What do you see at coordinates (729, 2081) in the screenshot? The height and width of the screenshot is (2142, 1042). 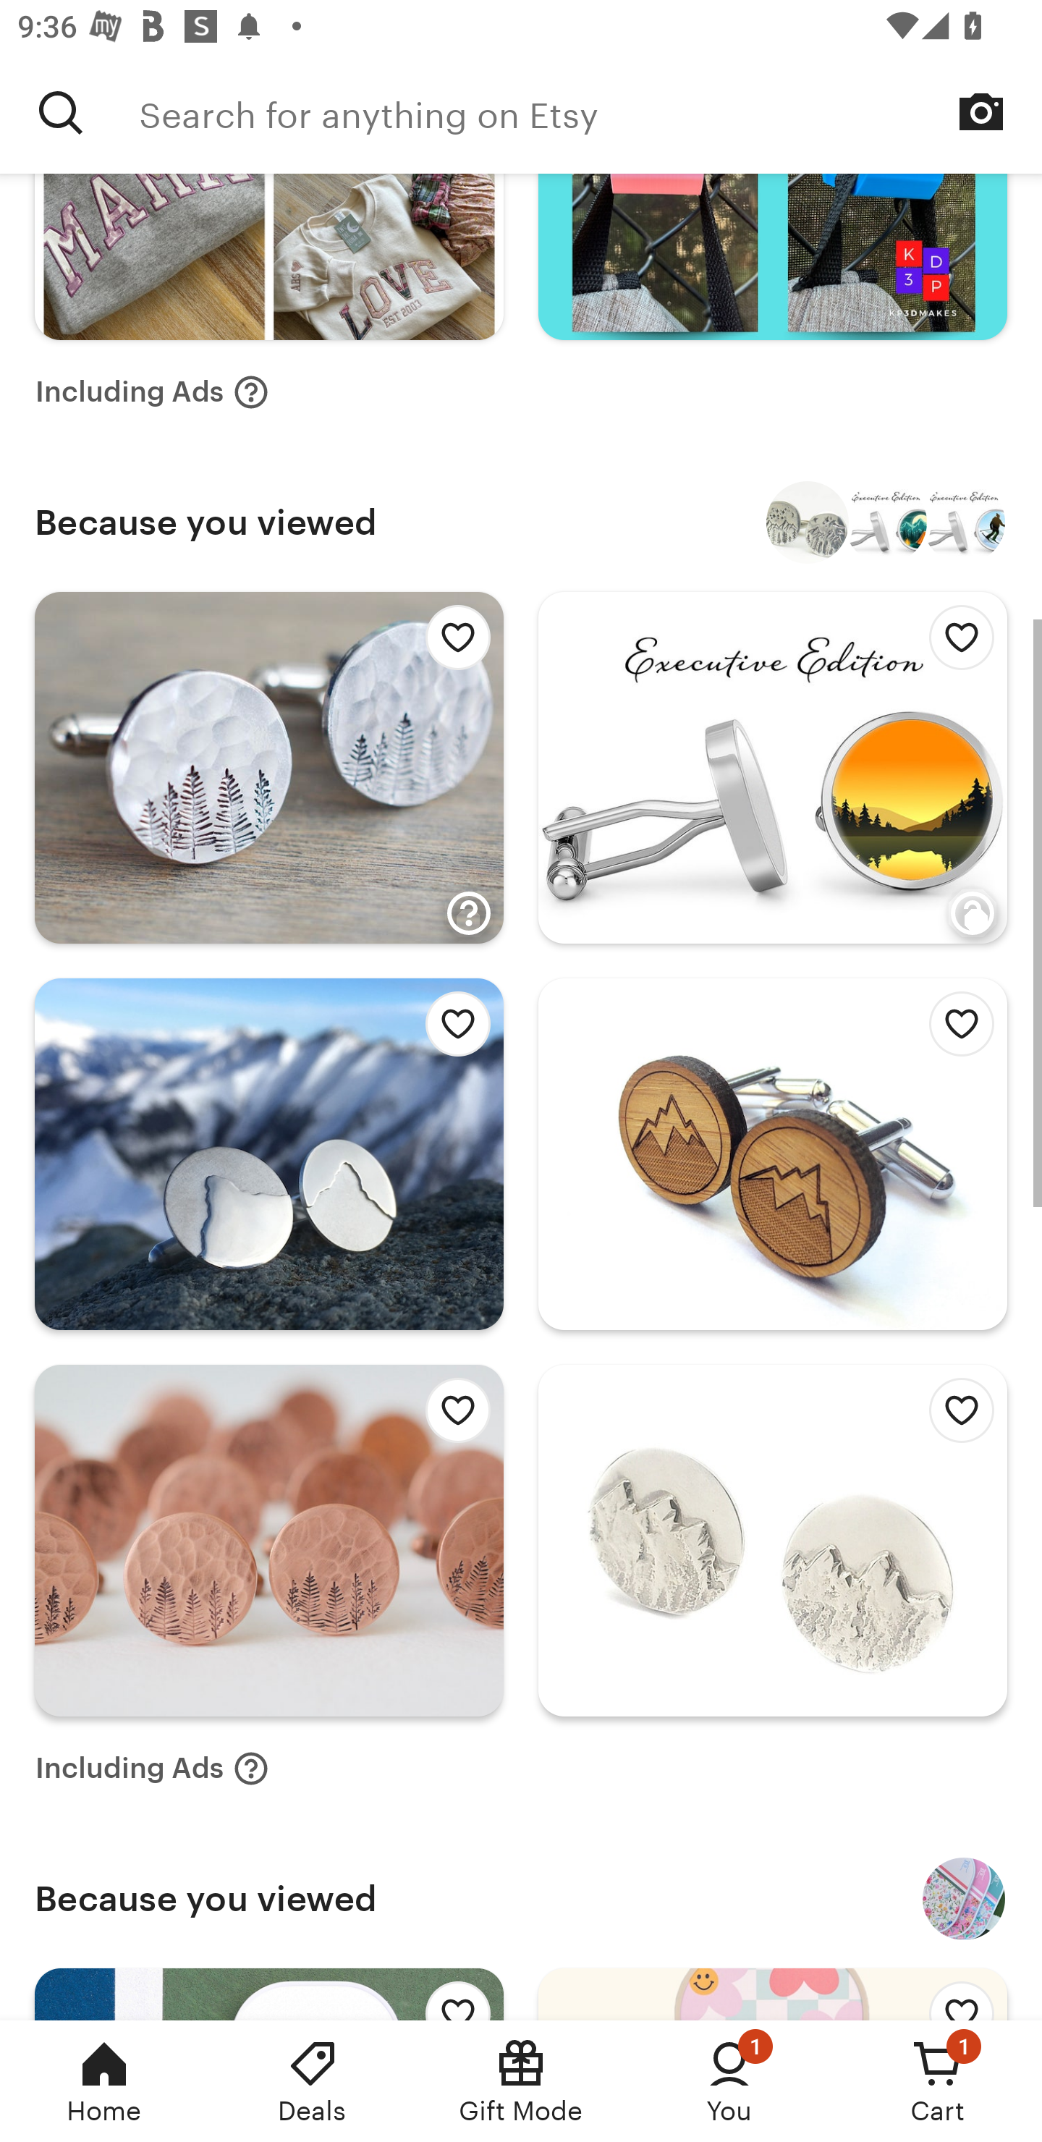 I see `You, 1 new notification You` at bounding box center [729, 2081].